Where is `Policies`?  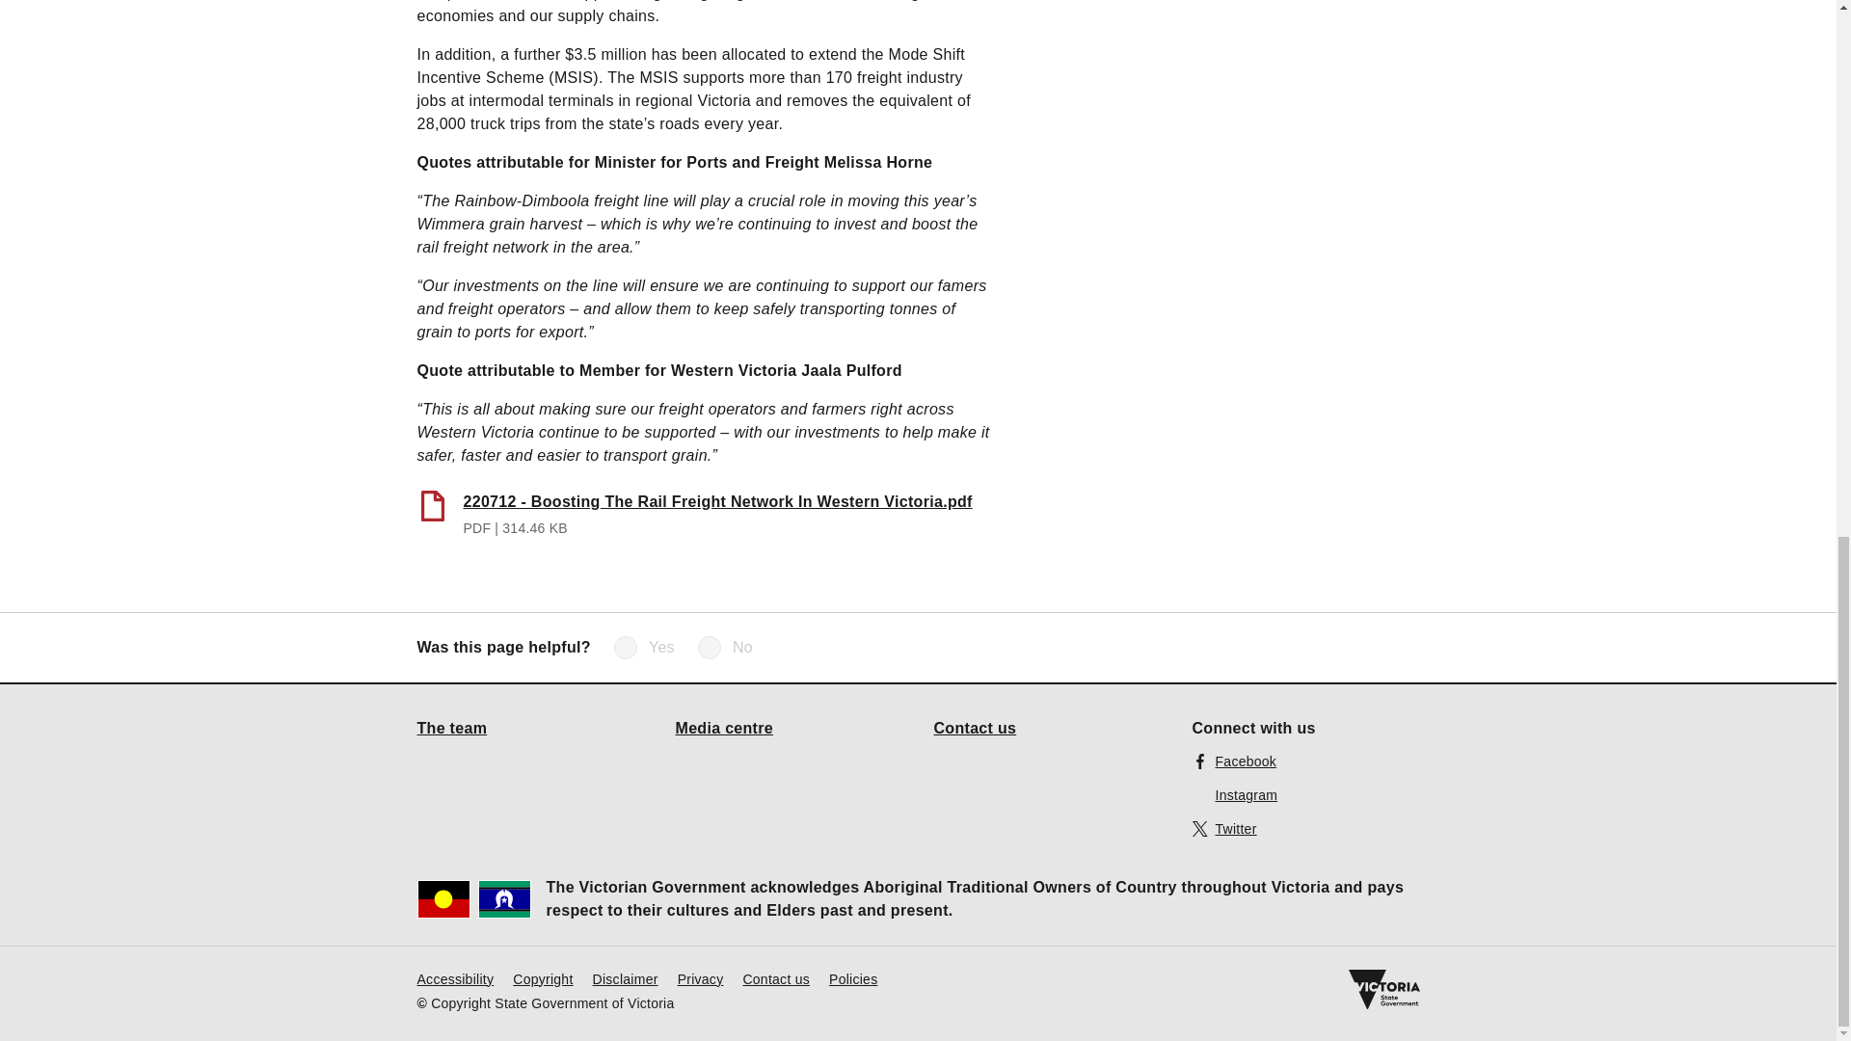
Policies is located at coordinates (853, 977).